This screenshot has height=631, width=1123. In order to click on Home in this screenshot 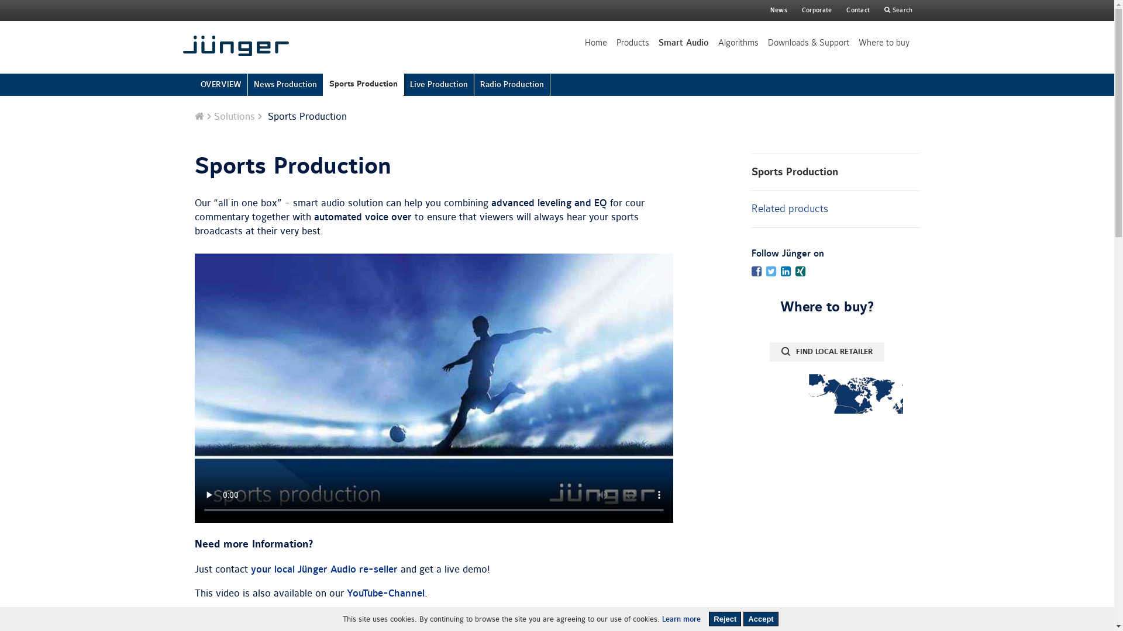, I will do `click(595, 43)`.